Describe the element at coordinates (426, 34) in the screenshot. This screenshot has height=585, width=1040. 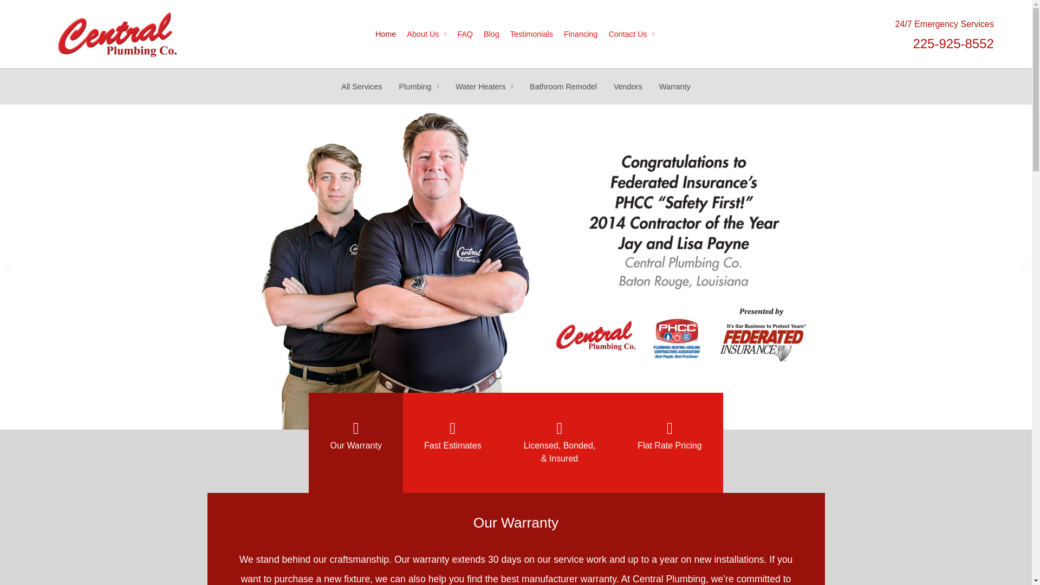
I see `About Us` at that location.